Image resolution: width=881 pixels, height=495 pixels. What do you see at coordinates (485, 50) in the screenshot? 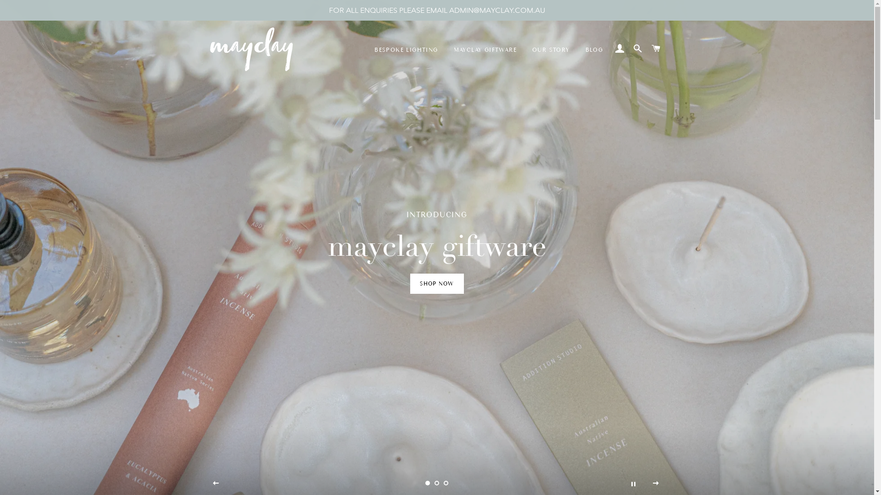
I see `MAYCLAY GIFTWARE` at bounding box center [485, 50].